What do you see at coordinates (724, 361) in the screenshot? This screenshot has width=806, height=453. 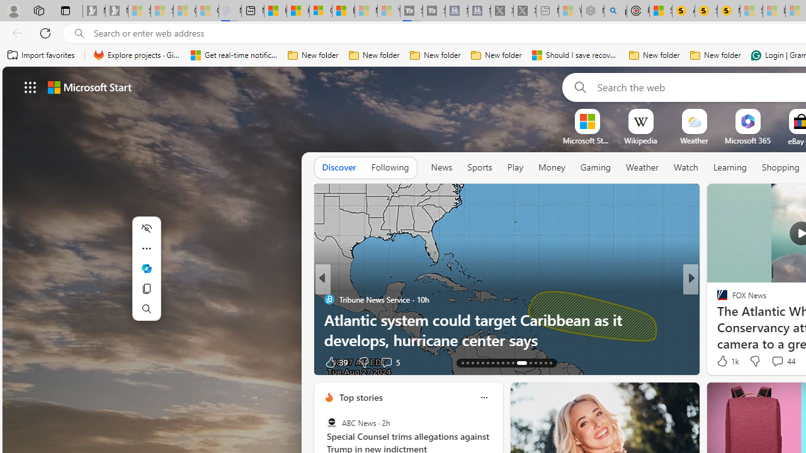 I see `21 Like` at bounding box center [724, 361].